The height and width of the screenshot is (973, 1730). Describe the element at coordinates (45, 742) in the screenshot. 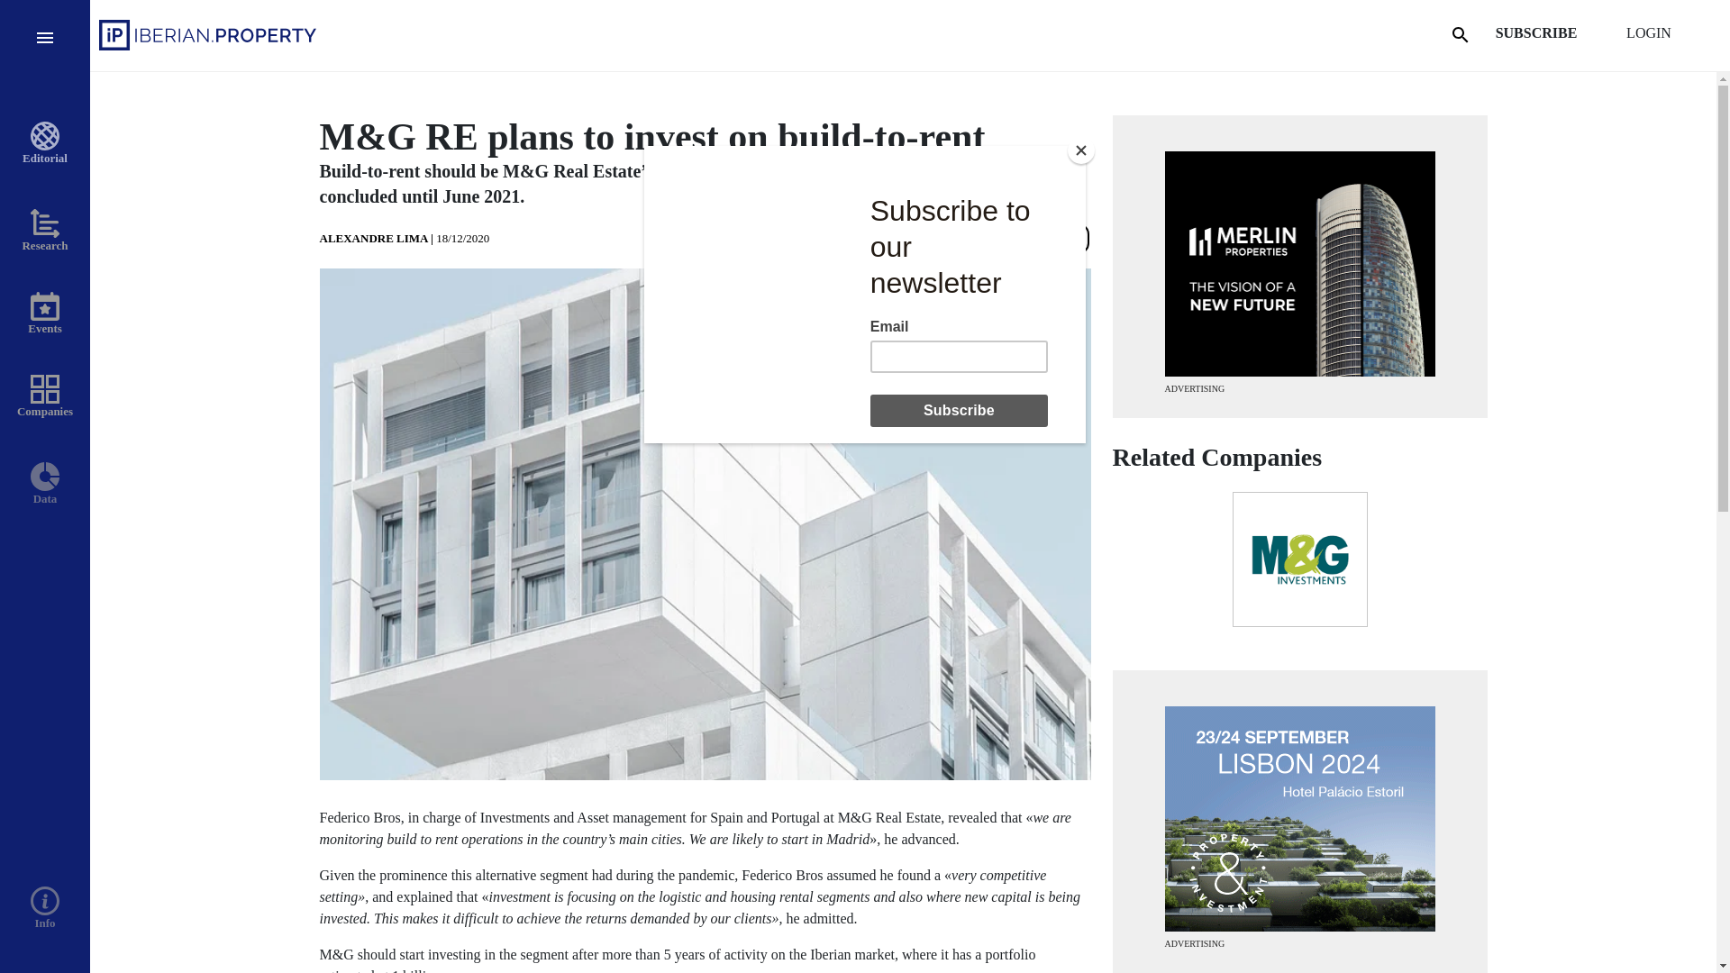

I see `Info` at that location.